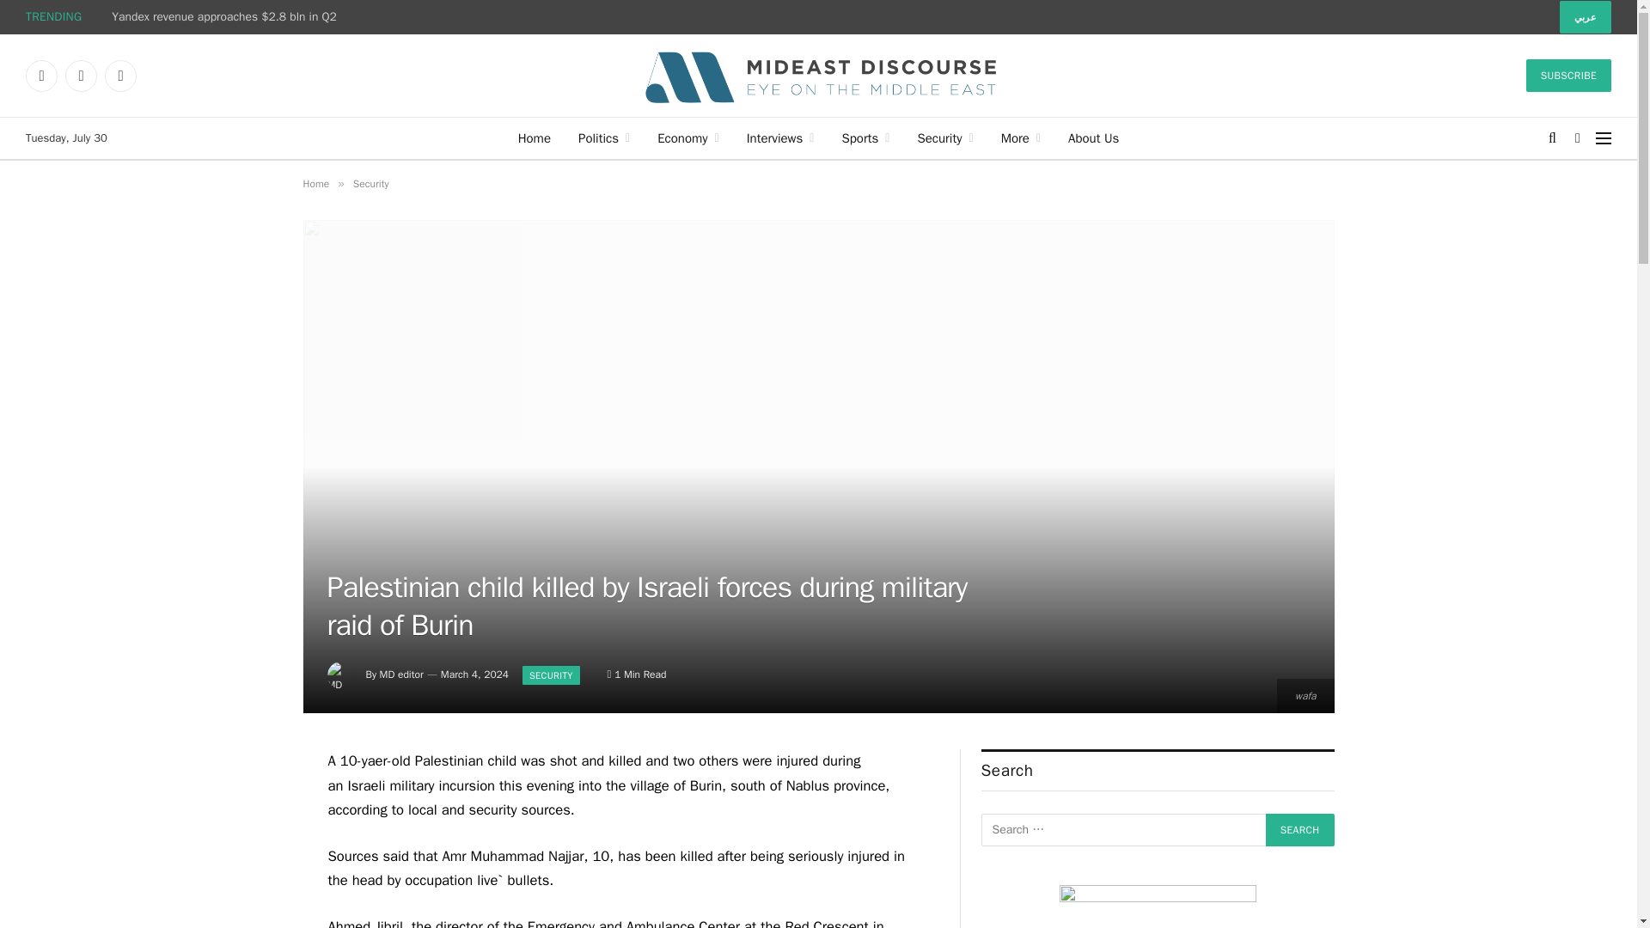 This screenshot has height=928, width=1650. What do you see at coordinates (1299, 830) in the screenshot?
I see `Search` at bounding box center [1299, 830].